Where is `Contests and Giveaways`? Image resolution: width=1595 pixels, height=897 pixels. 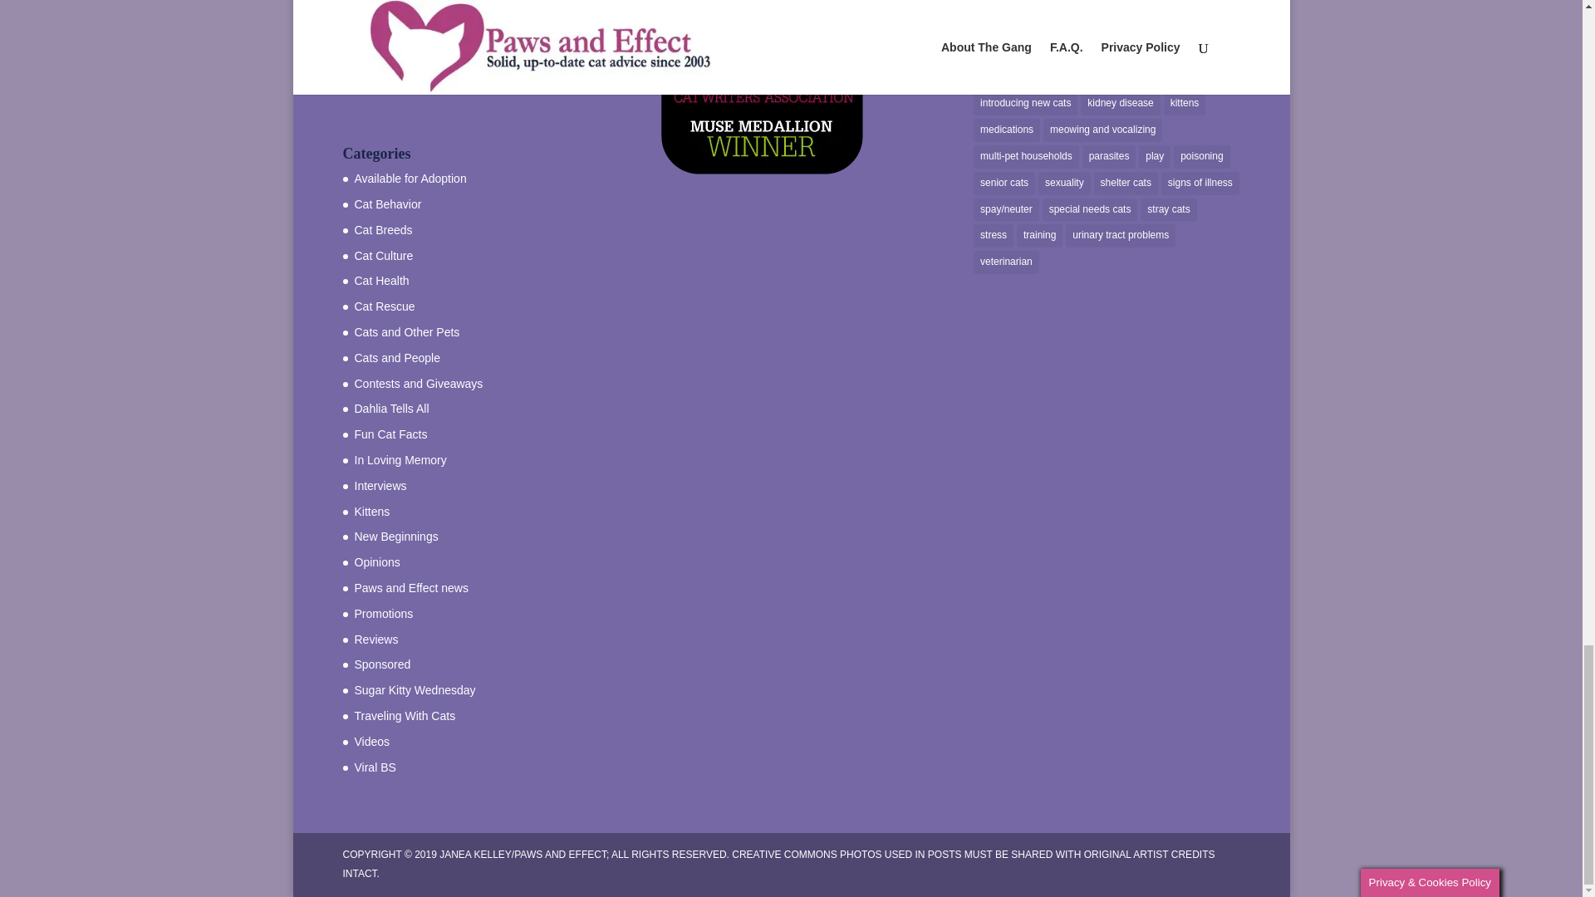 Contests and Giveaways is located at coordinates (419, 383).